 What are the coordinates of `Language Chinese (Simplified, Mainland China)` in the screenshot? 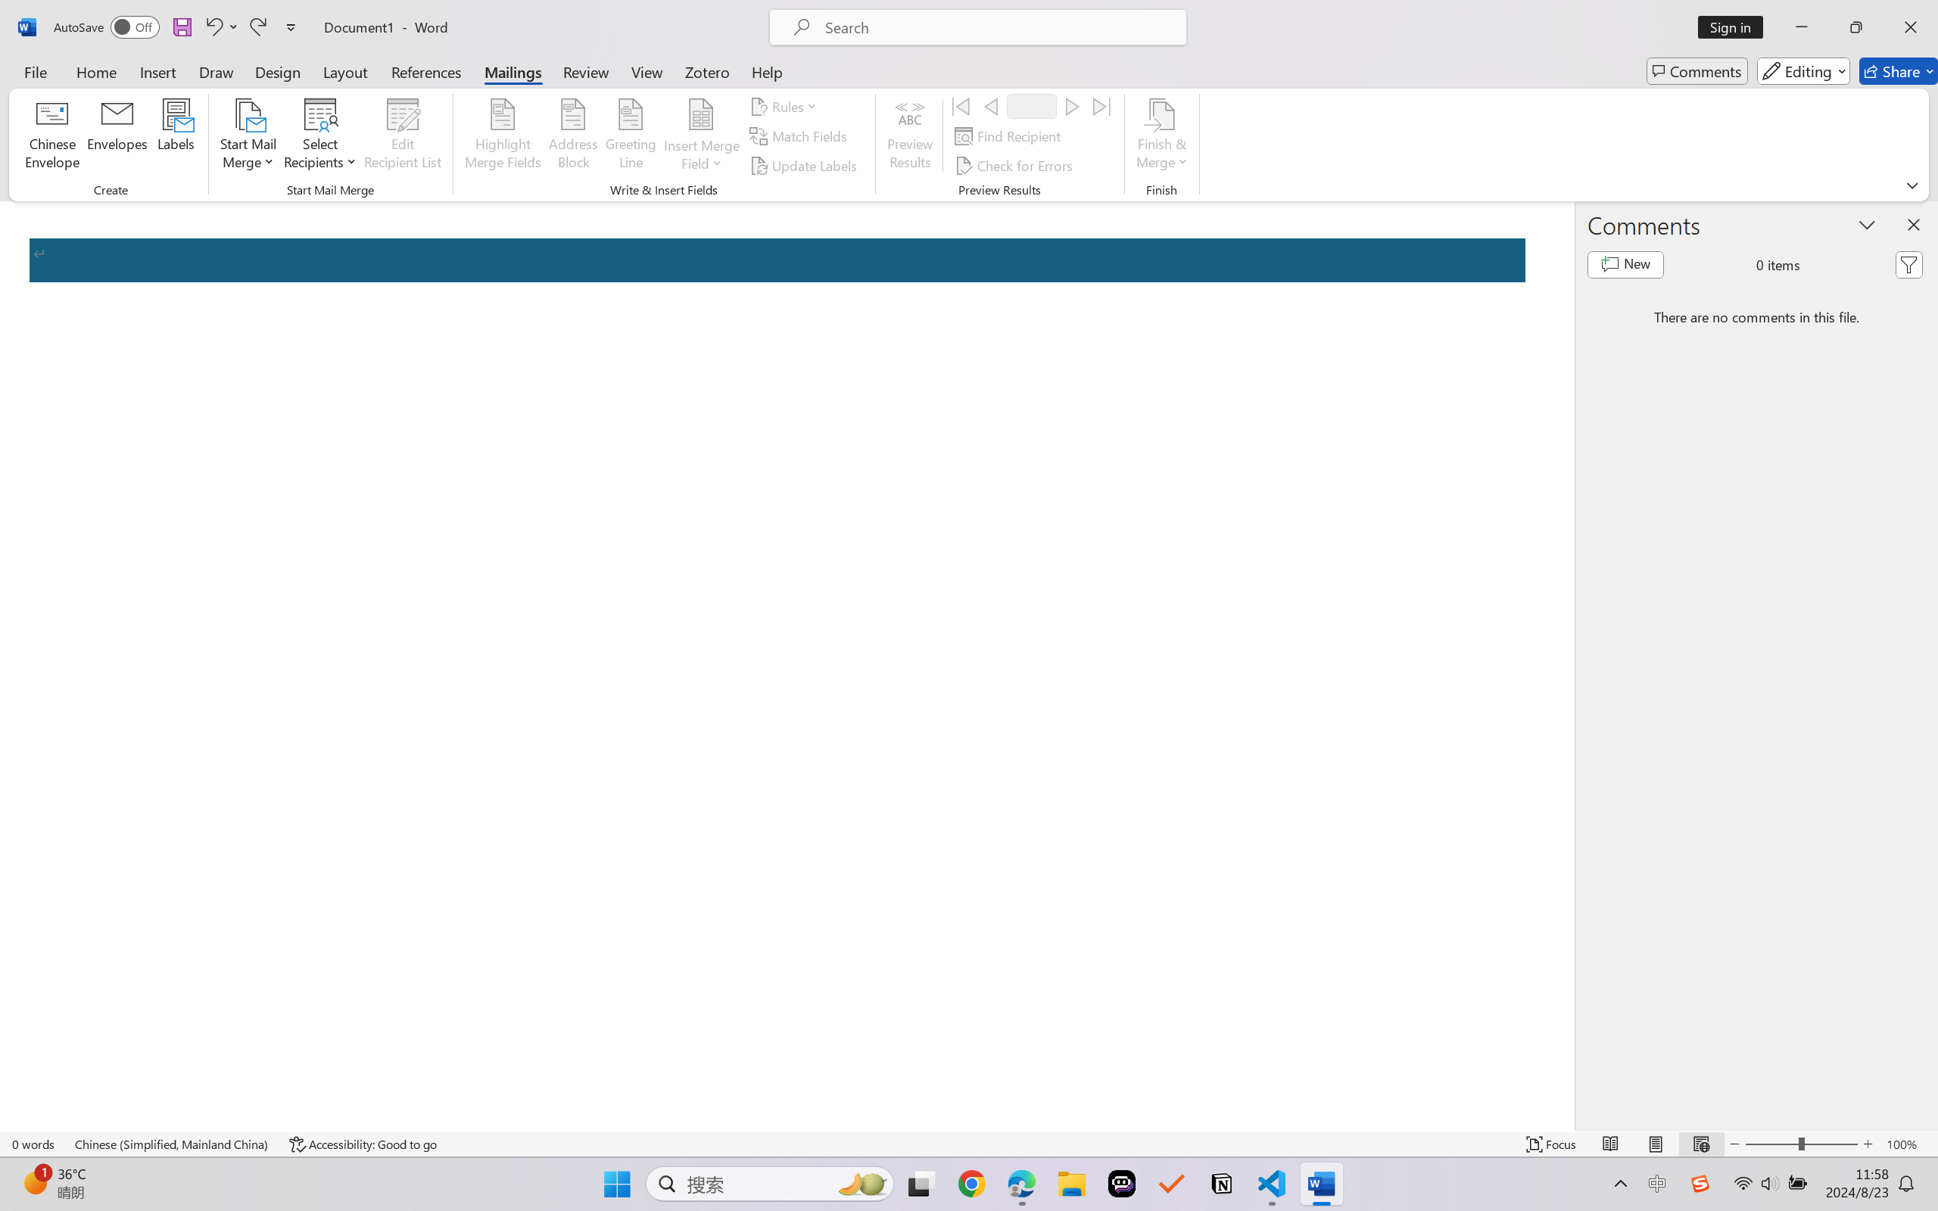 It's located at (173, 1144).